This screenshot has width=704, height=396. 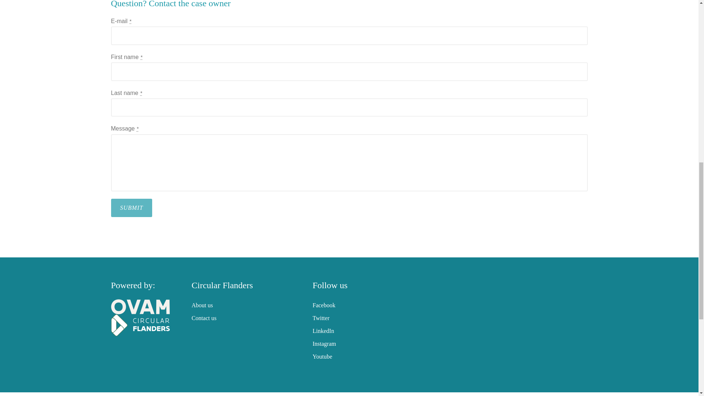 I want to click on About us, so click(x=202, y=305).